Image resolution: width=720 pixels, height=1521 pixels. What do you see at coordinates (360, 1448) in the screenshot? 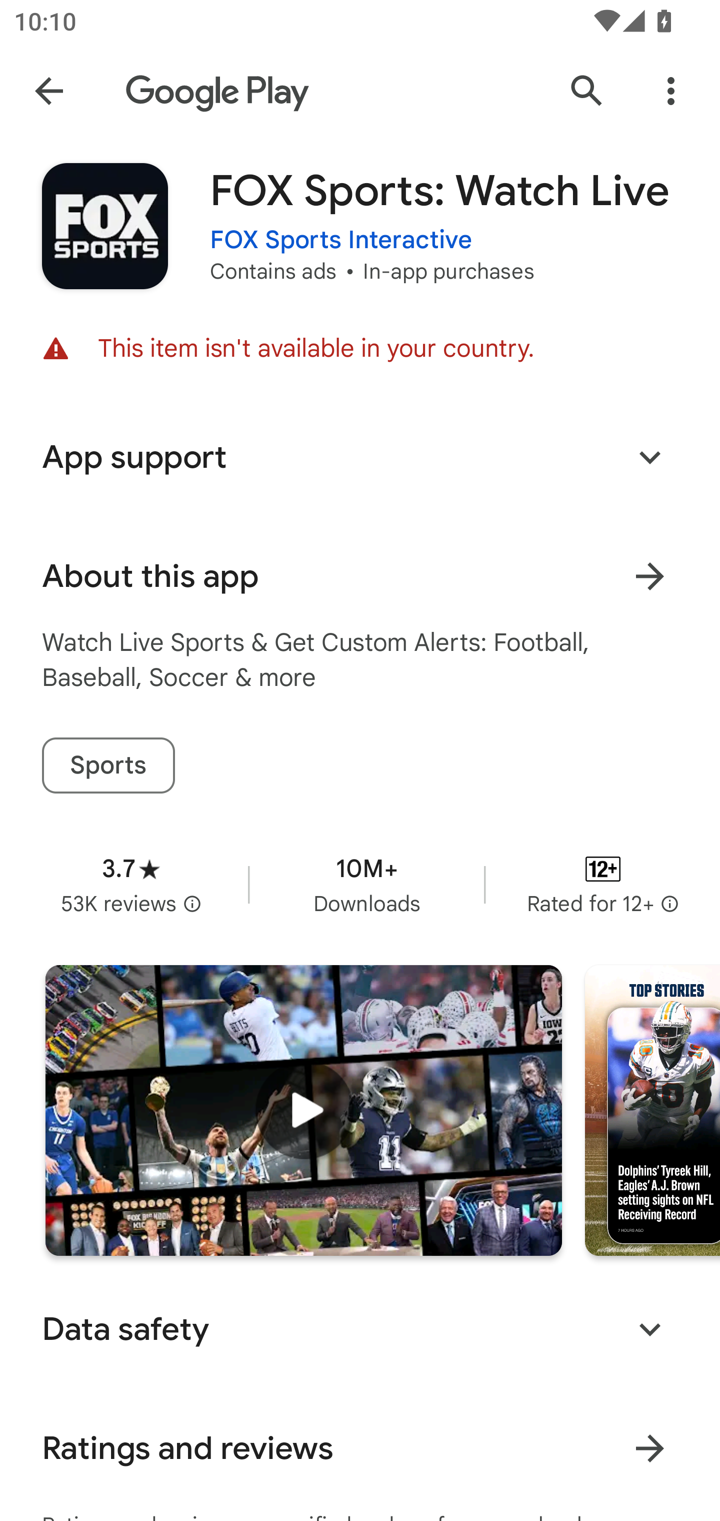
I see `Ratings and reviews View all ratings and reviews` at bounding box center [360, 1448].